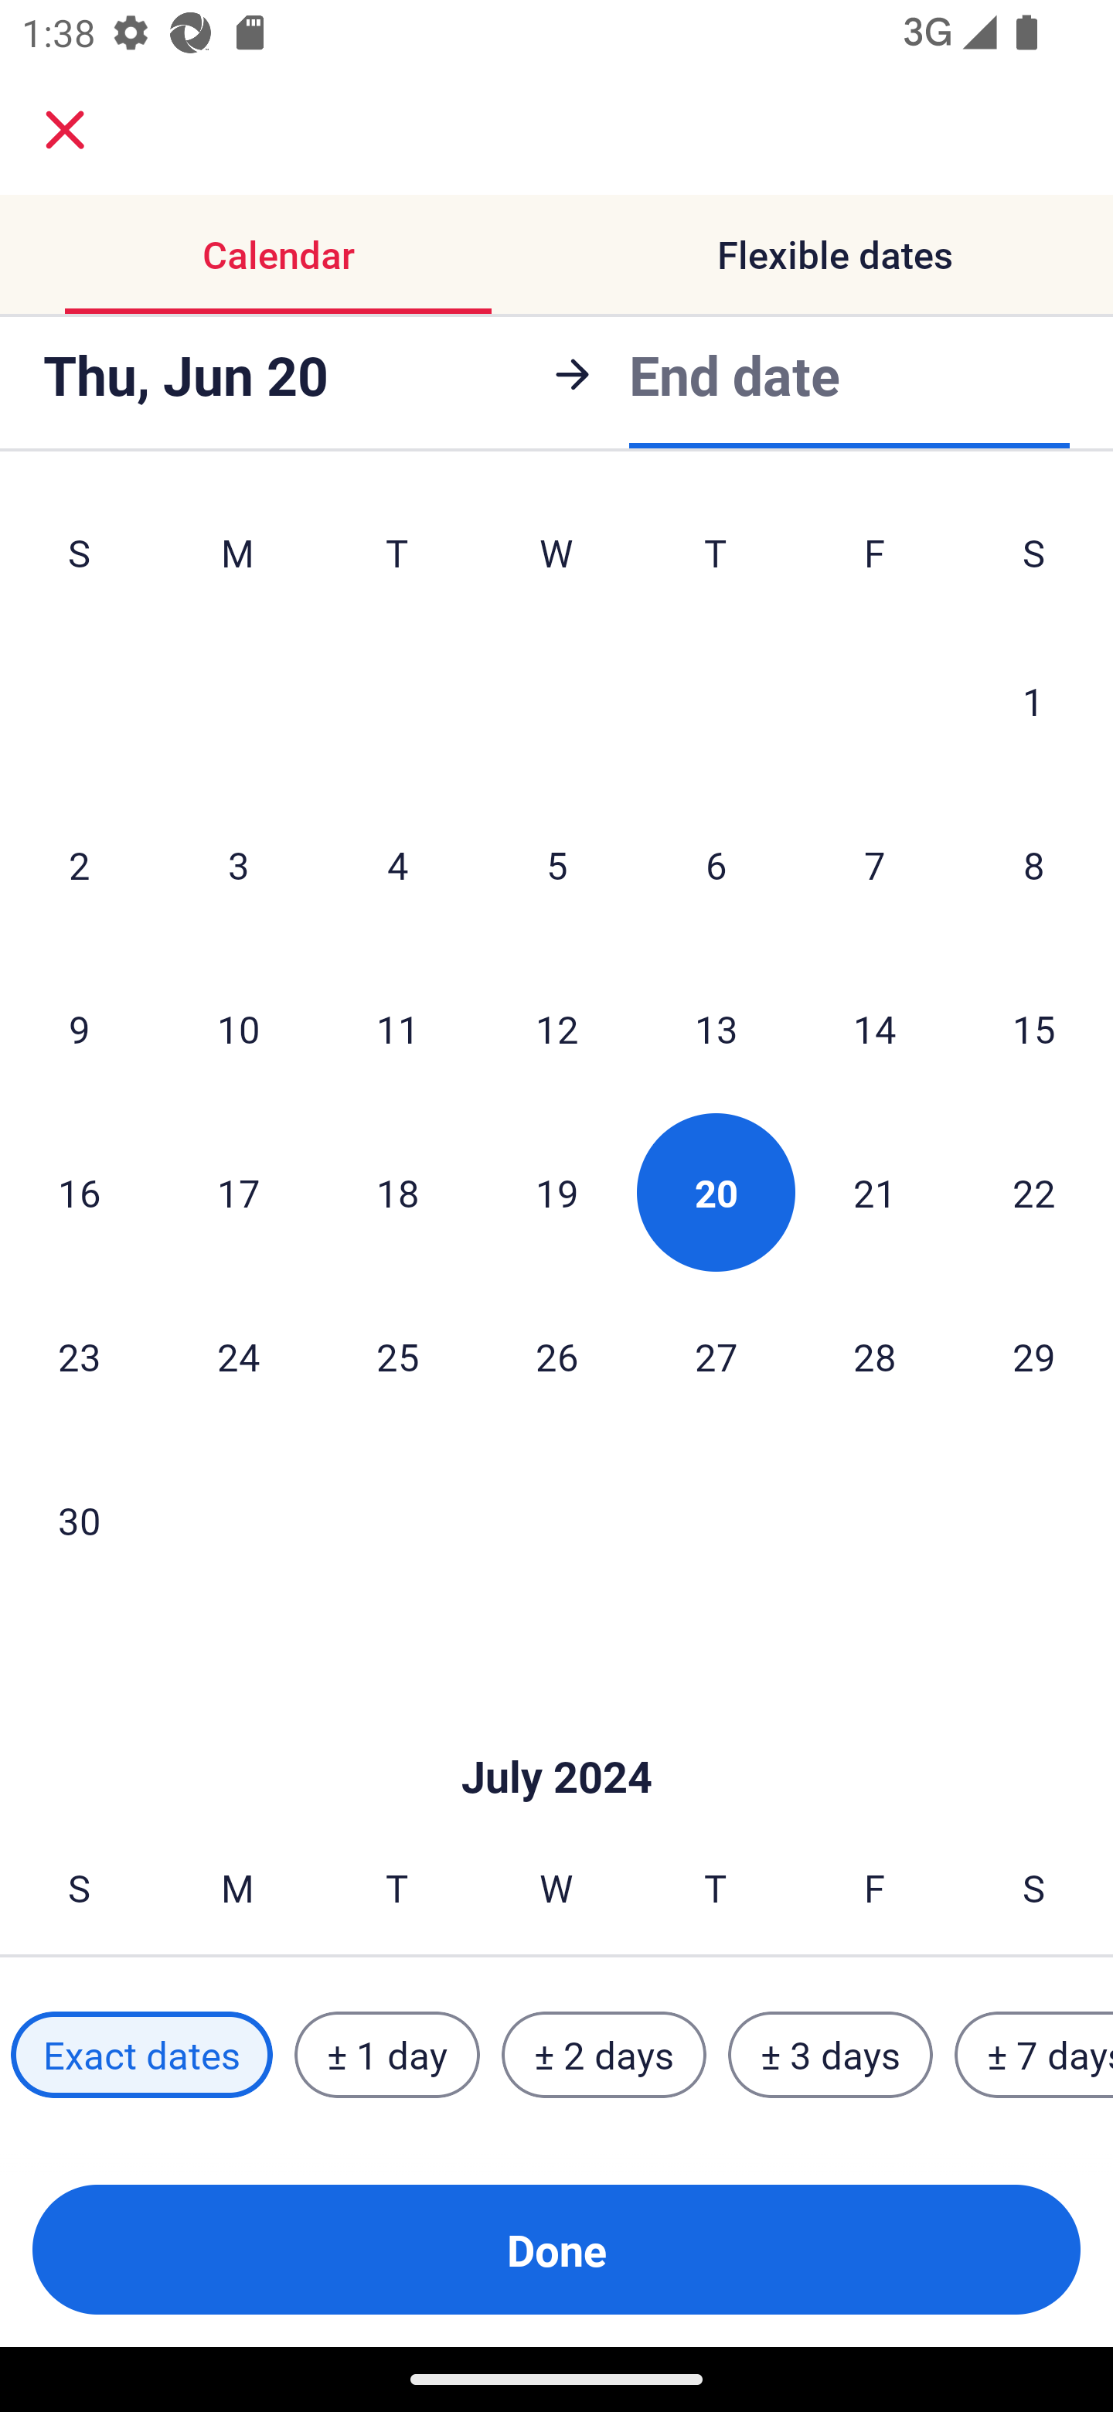  What do you see at coordinates (386, 2055) in the screenshot?
I see `± 1 day` at bounding box center [386, 2055].